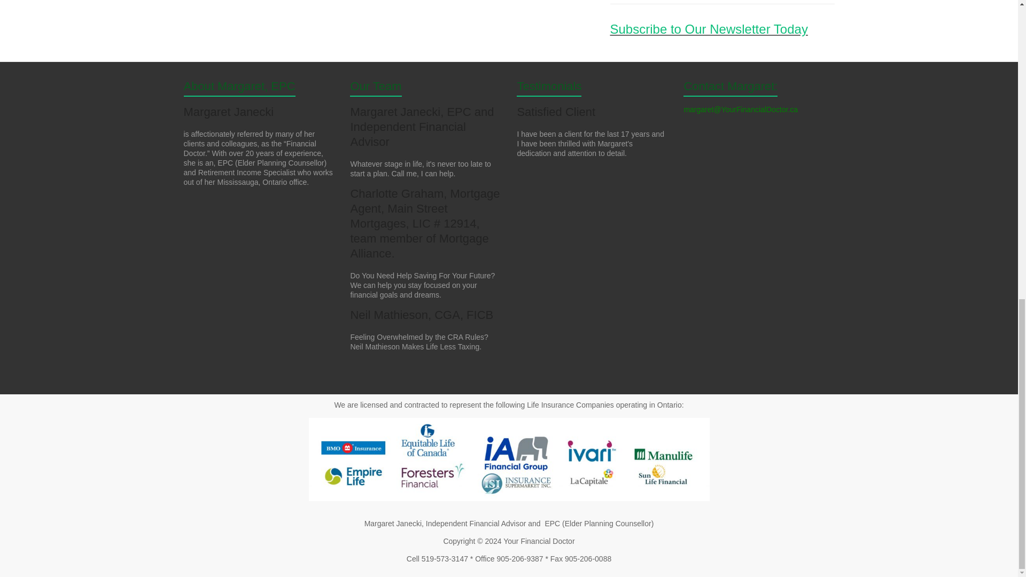 The width and height of the screenshot is (1026, 577). What do you see at coordinates (709, 29) in the screenshot?
I see `Subscribe to Our Newsletter Today` at bounding box center [709, 29].